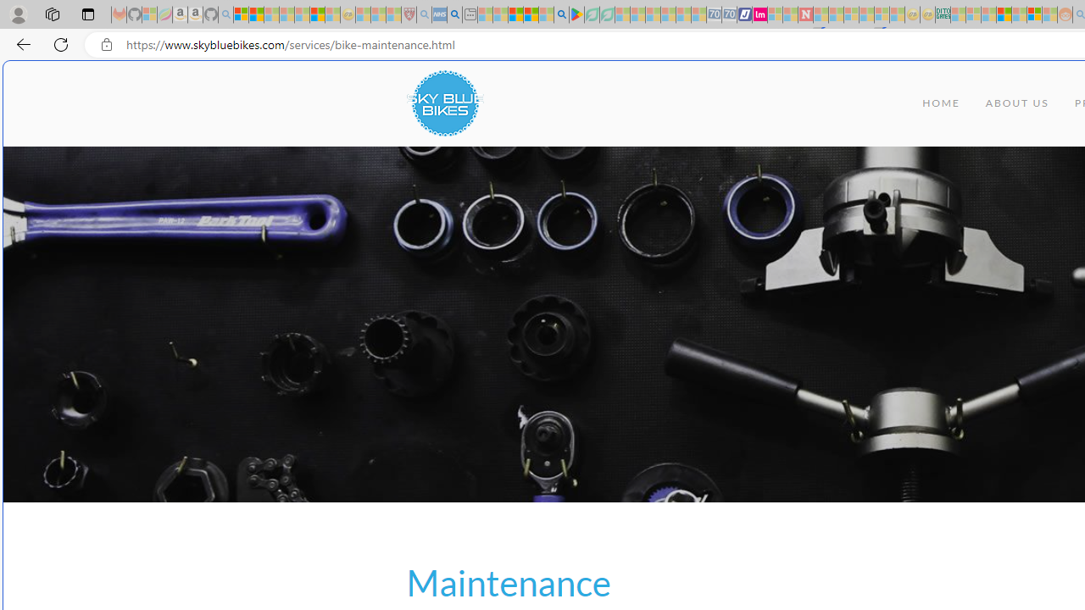  Describe the element at coordinates (836, 15) in the screenshot. I see `14 Common Myths Debunked By Scientific Facts - Sleeping` at that location.